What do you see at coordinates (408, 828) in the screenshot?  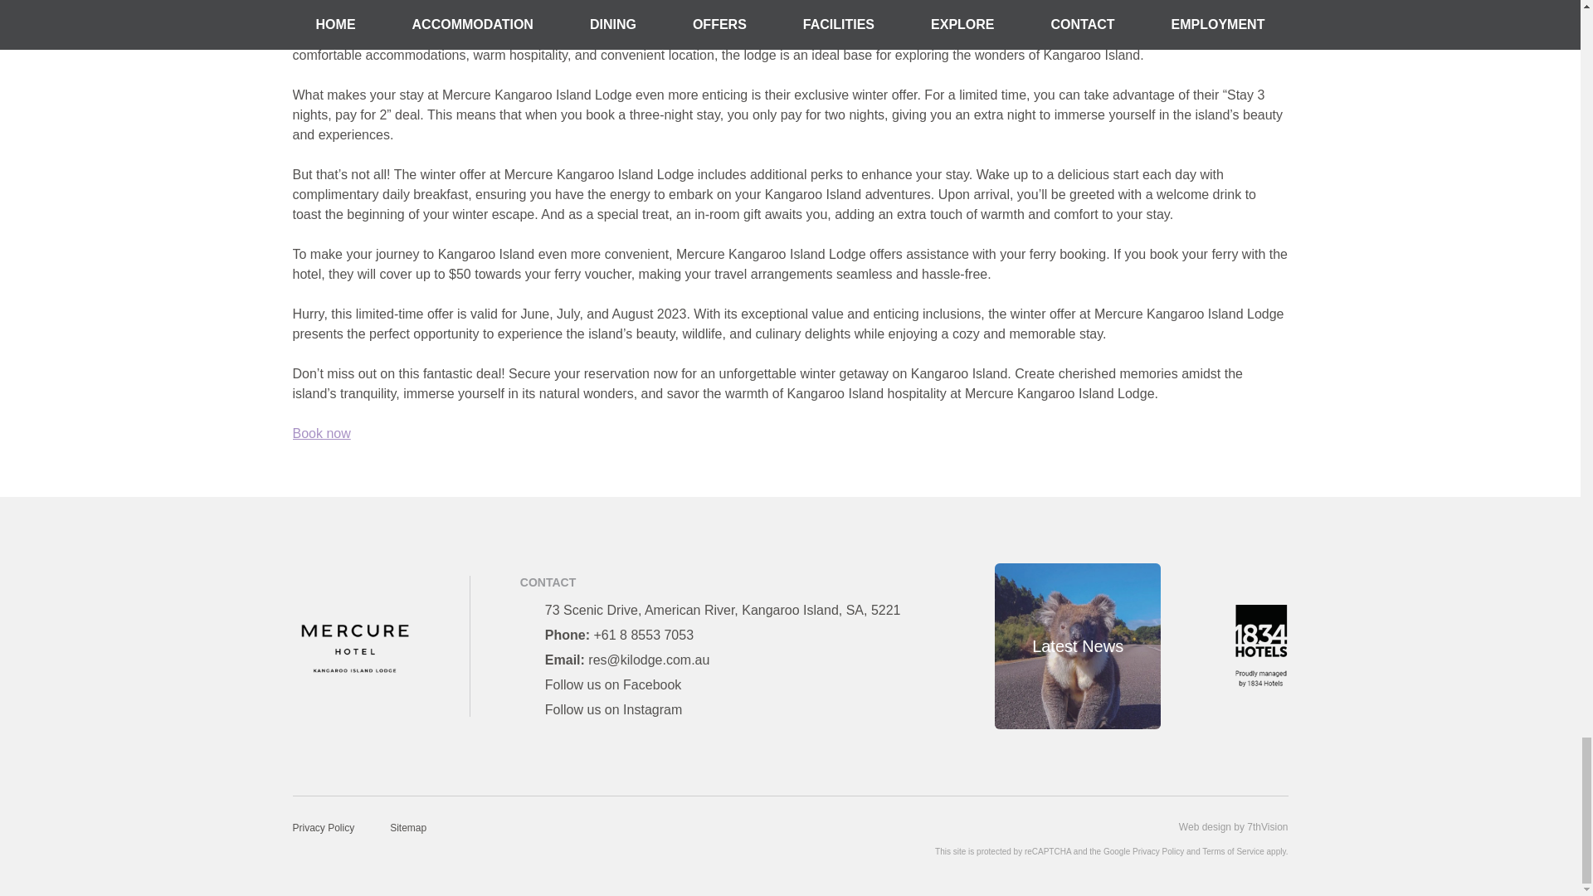 I see `Sitemap` at bounding box center [408, 828].